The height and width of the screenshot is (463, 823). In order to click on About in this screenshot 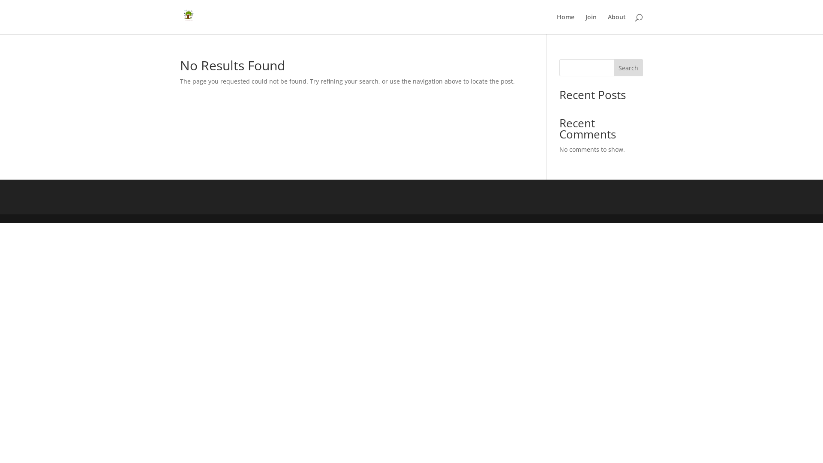, I will do `click(617, 24)`.